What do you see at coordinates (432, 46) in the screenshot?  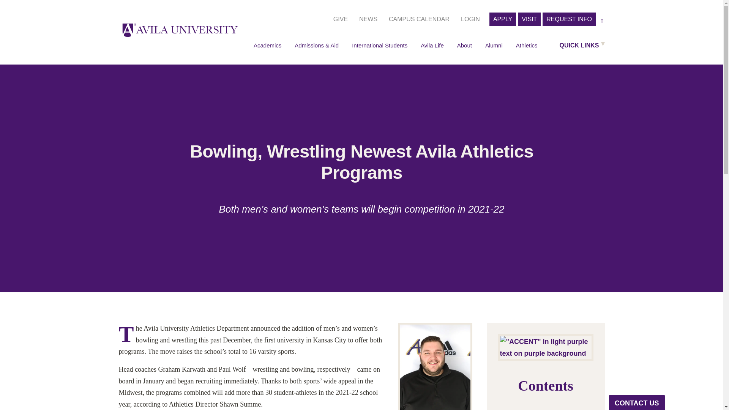 I see `Avila Life` at bounding box center [432, 46].